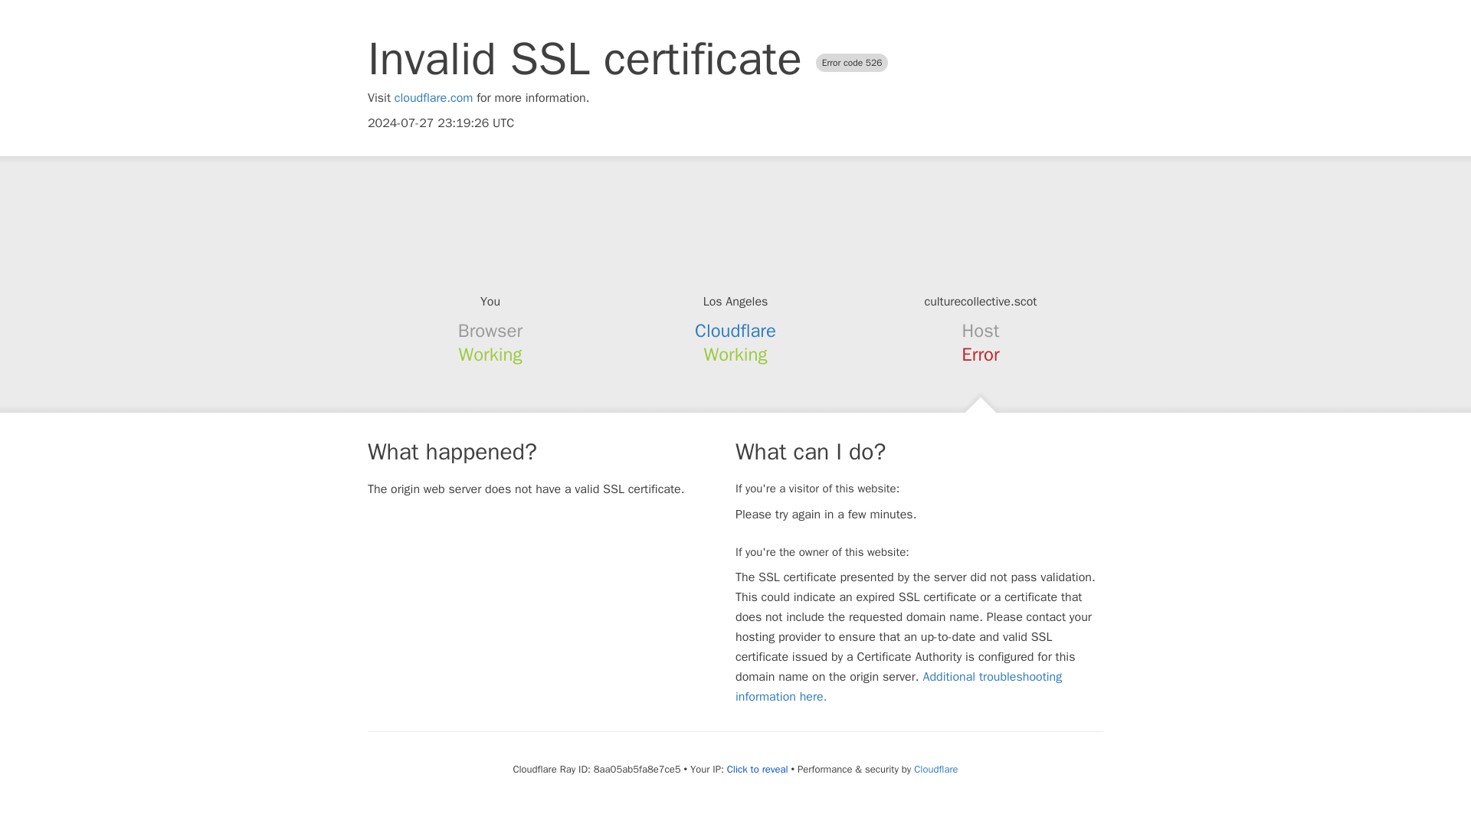 The height and width of the screenshot is (827, 1471). I want to click on Cloudflare, so click(935, 769).